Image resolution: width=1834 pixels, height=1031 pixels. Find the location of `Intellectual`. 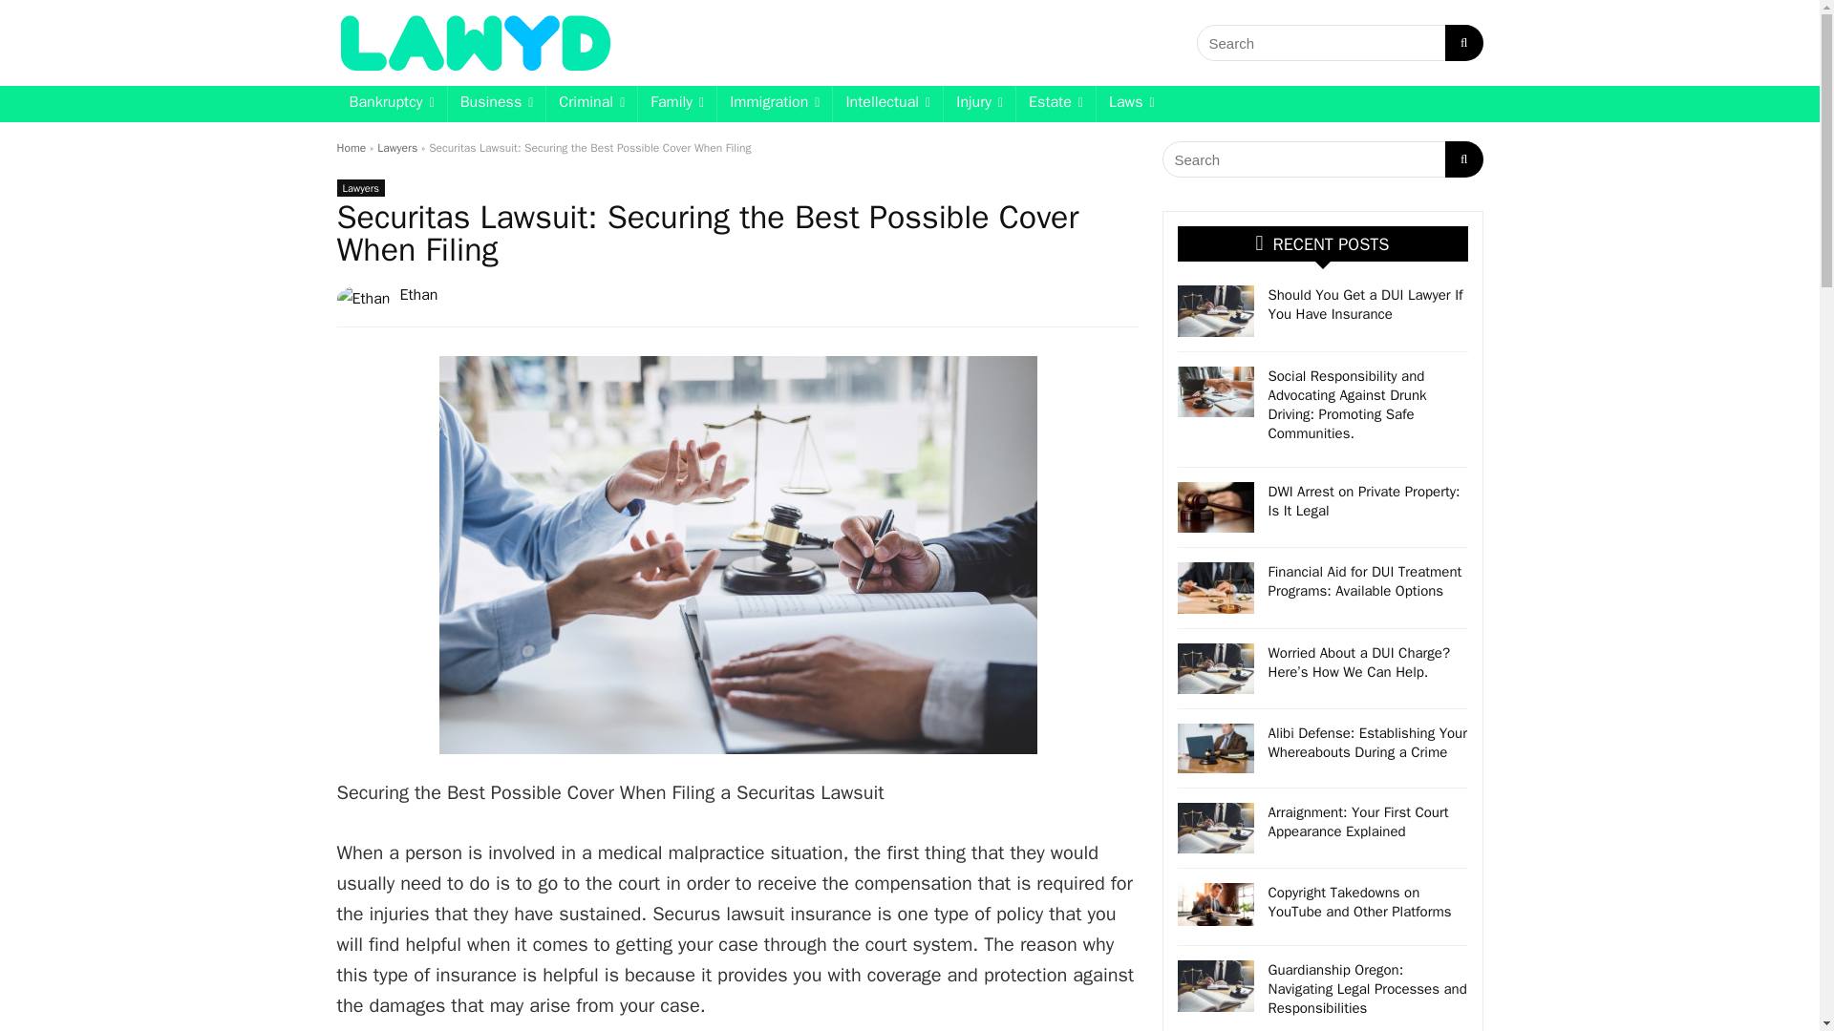

Intellectual is located at coordinates (886, 103).